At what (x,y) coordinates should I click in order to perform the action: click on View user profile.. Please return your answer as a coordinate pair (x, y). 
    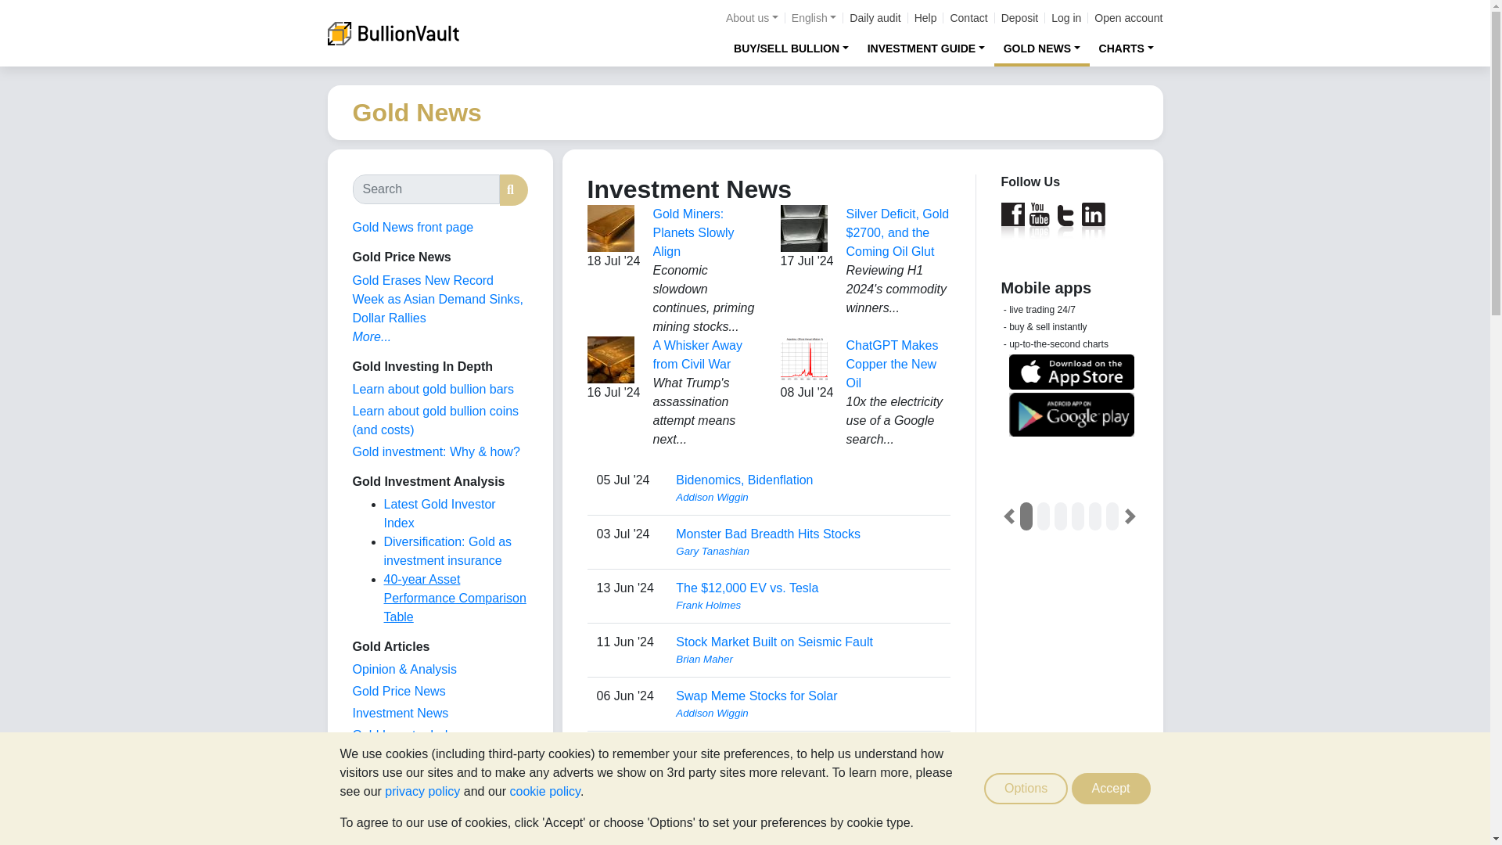
    Looking at the image, I should click on (807, 767).